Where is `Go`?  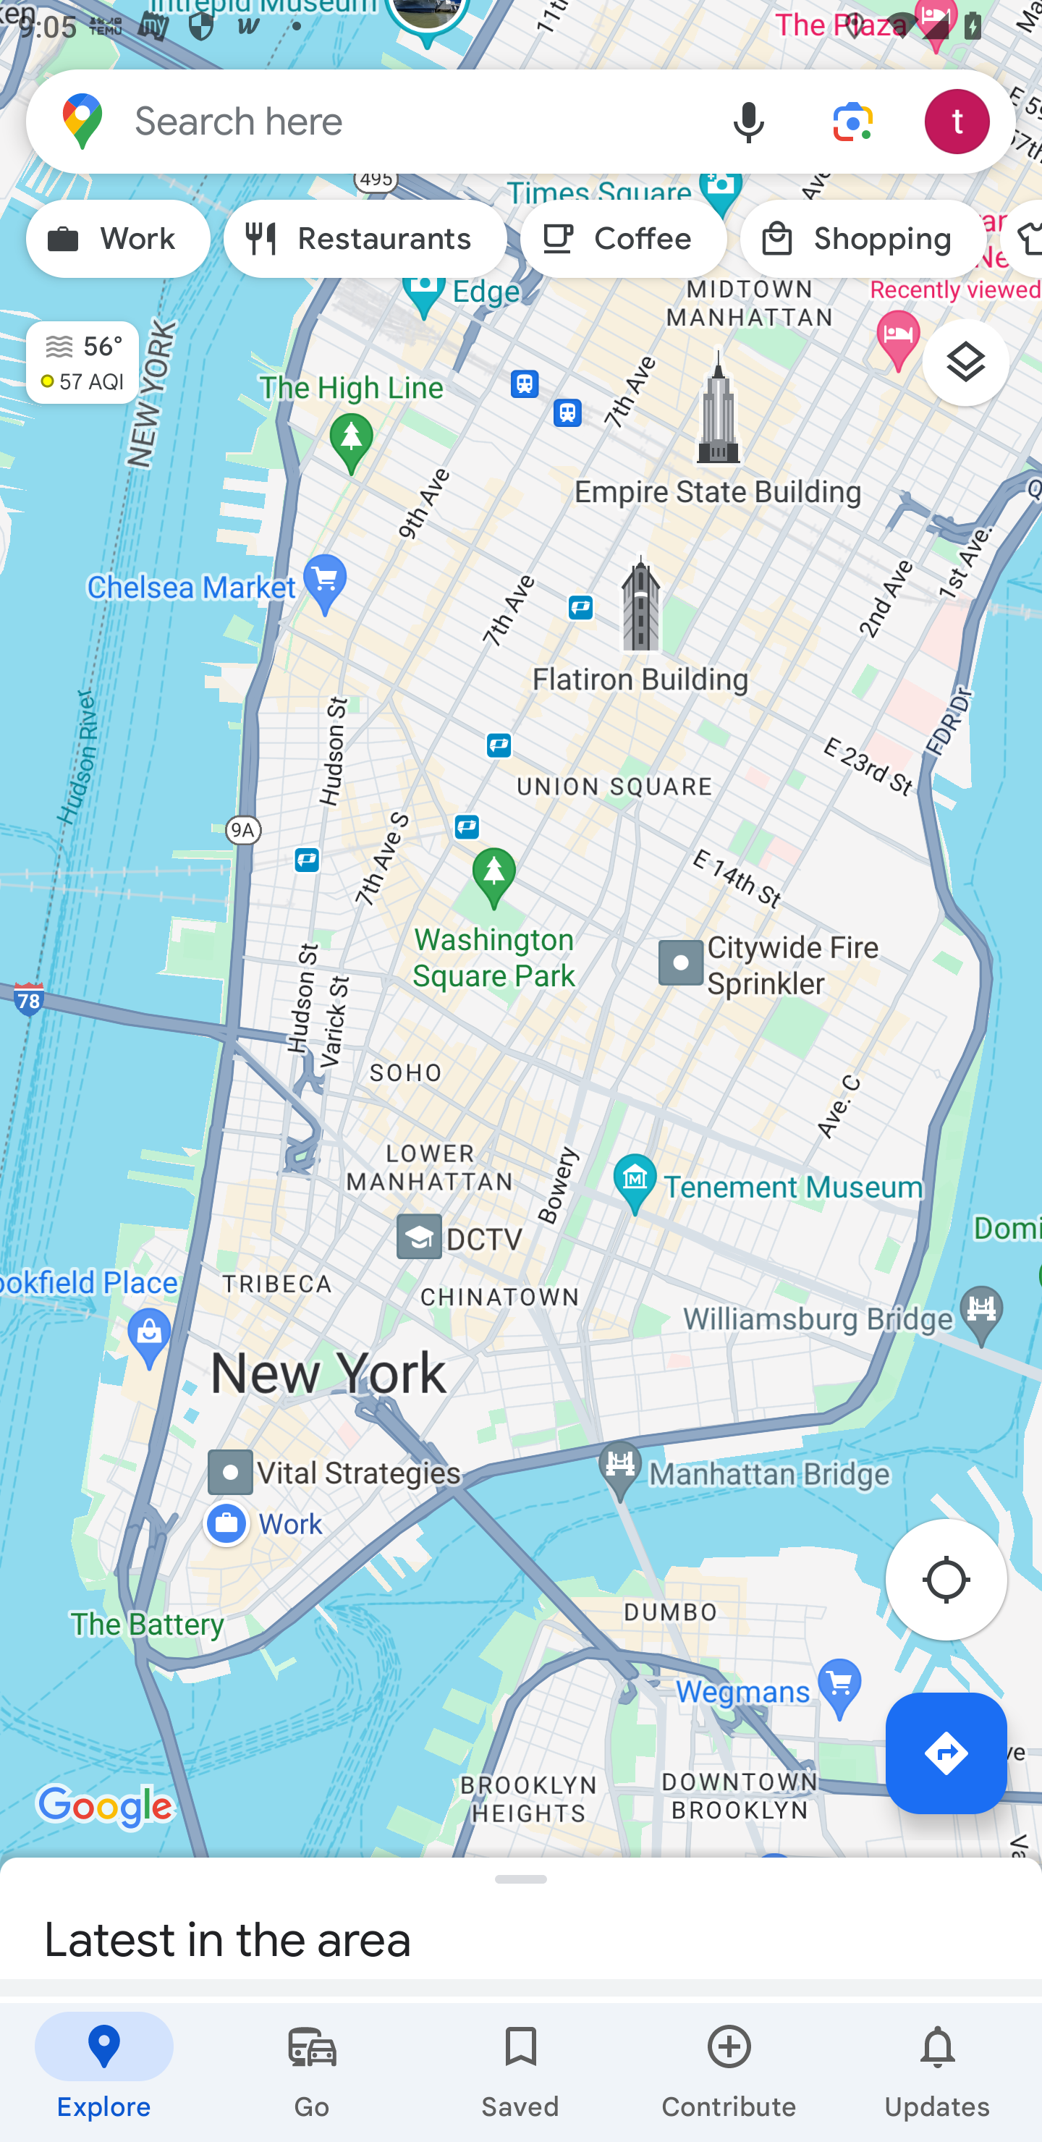 Go is located at coordinates (313, 2073).